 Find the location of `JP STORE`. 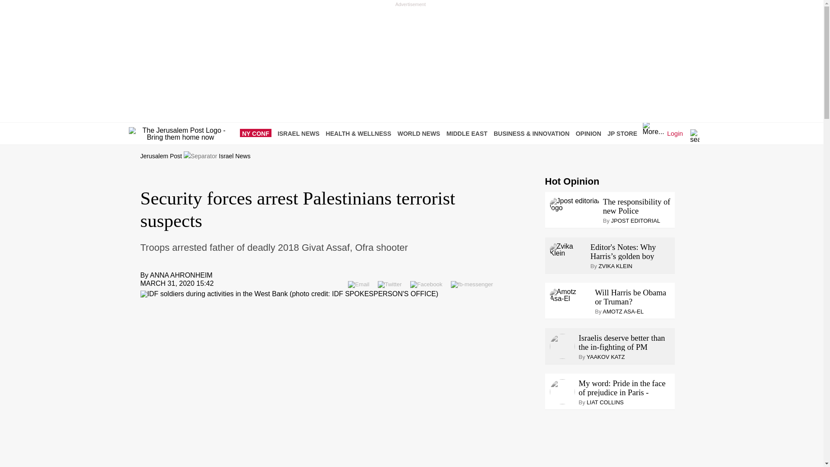

JP STORE is located at coordinates (624, 133).